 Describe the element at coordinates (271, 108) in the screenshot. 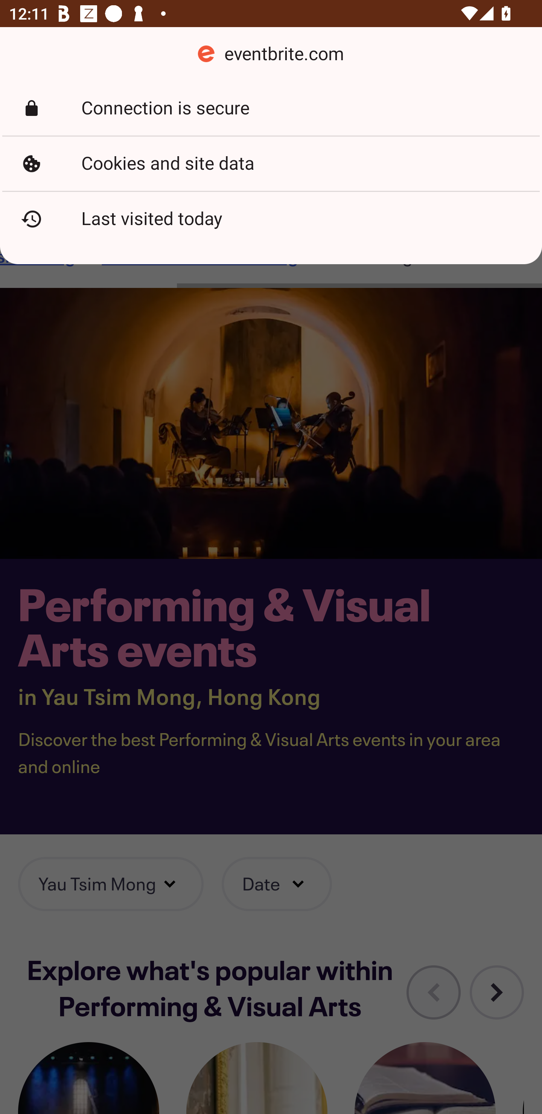

I see `Connection is secure` at that location.